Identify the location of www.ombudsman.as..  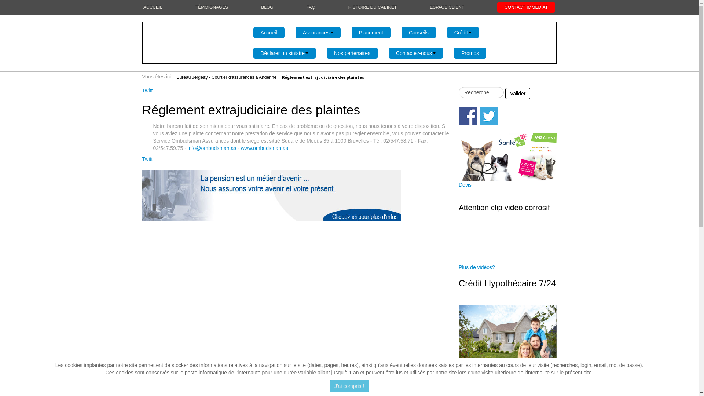
(265, 148).